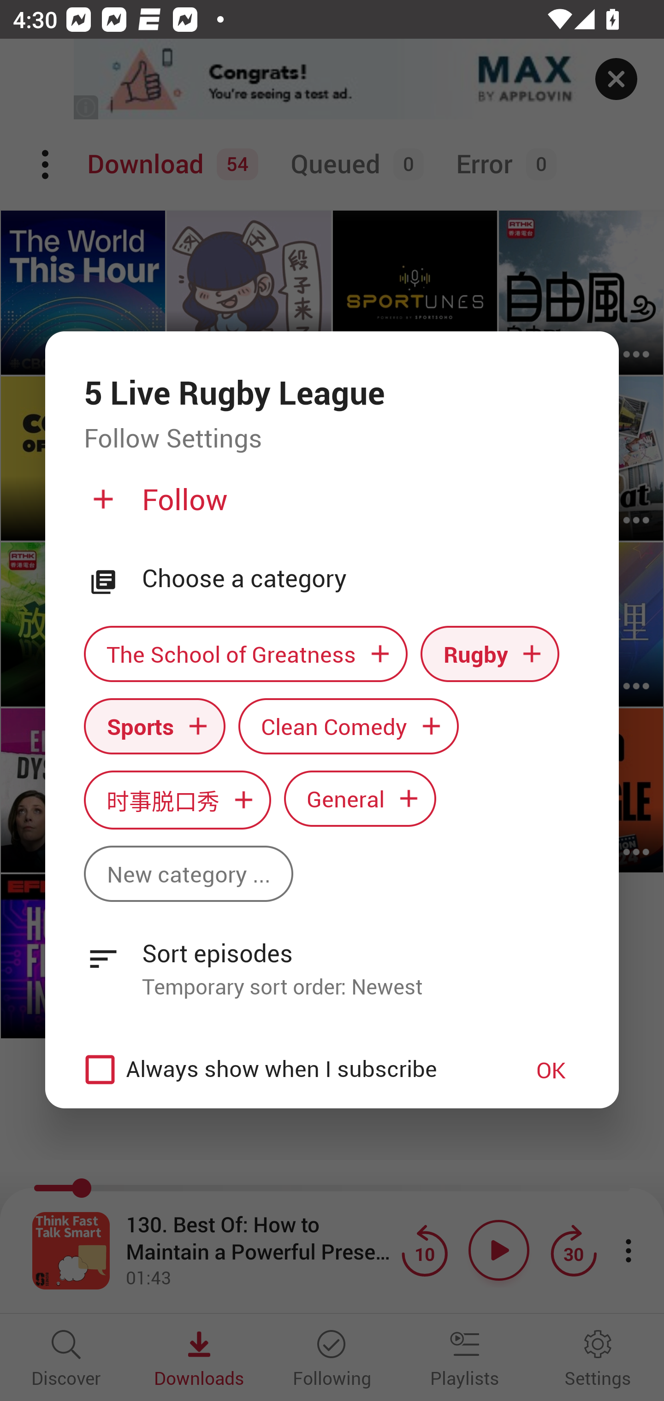 The image size is (664, 1401). What do you see at coordinates (360, 798) in the screenshot?
I see `General` at bounding box center [360, 798].